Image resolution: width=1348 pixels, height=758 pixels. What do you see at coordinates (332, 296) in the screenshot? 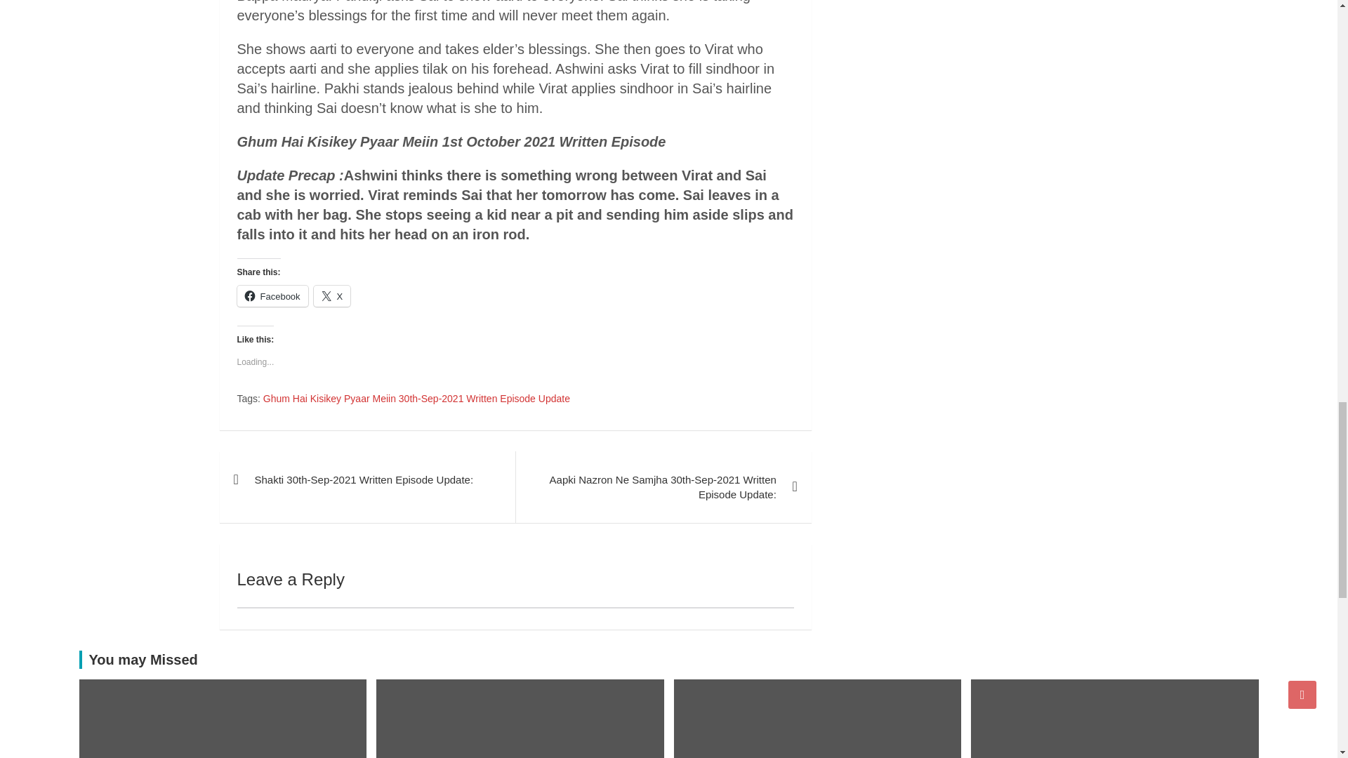
I see `Click to share on X` at bounding box center [332, 296].